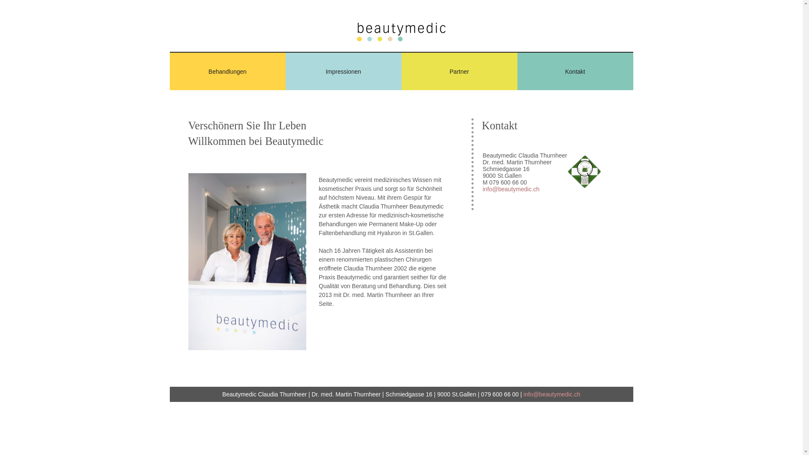 The image size is (809, 455). I want to click on qualitaetslabel.png, so click(584, 172).